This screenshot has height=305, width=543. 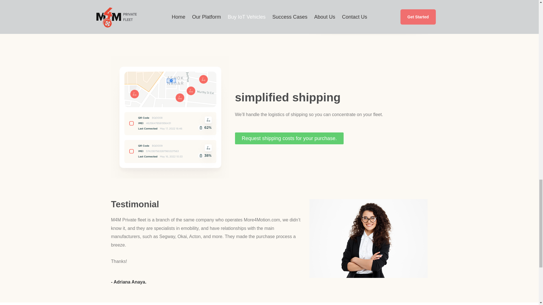 What do you see at coordinates (140, 5) in the screenshot?
I see `Request your quote` at bounding box center [140, 5].